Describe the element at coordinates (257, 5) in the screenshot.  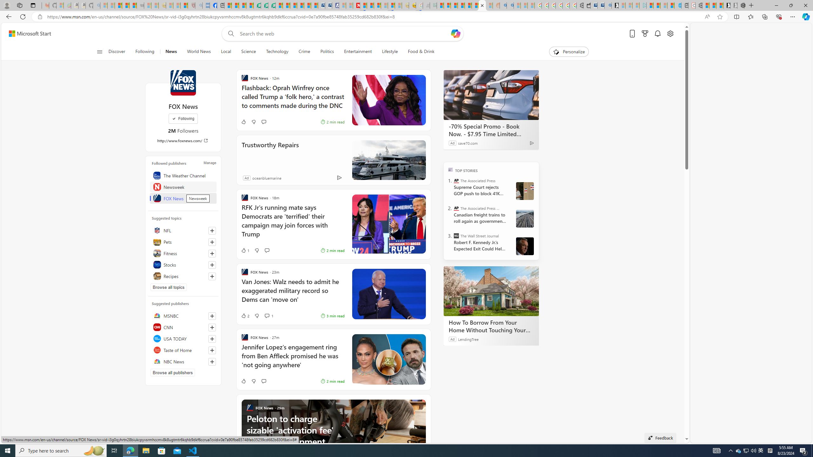
I see `LendingTree - Compare Lenders` at that location.